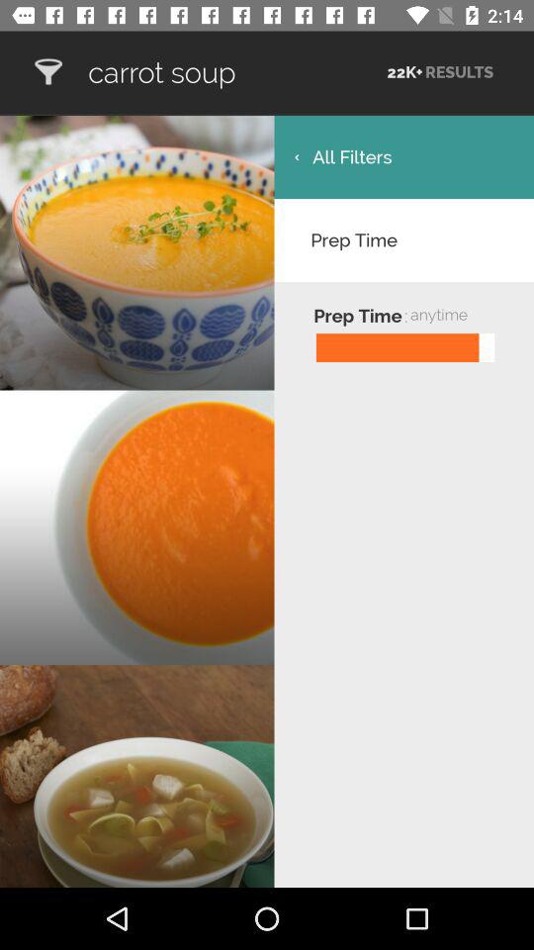  Describe the element at coordinates (47, 71) in the screenshot. I see `apply filter` at that location.